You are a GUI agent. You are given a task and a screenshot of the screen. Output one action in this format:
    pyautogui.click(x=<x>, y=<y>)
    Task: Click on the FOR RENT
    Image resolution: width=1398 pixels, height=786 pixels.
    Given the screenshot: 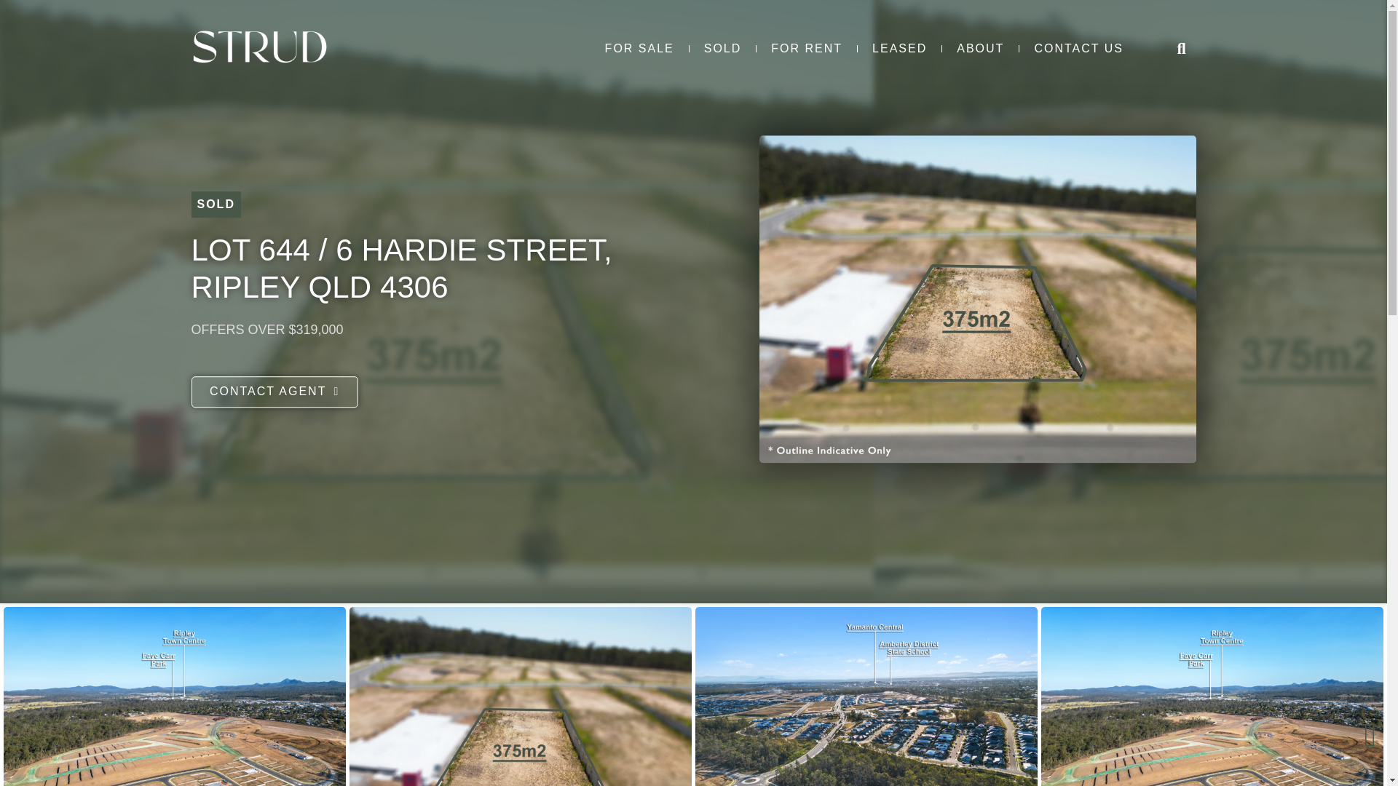 What is the action you would take?
    pyautogui.click(x=806, y=49)
    